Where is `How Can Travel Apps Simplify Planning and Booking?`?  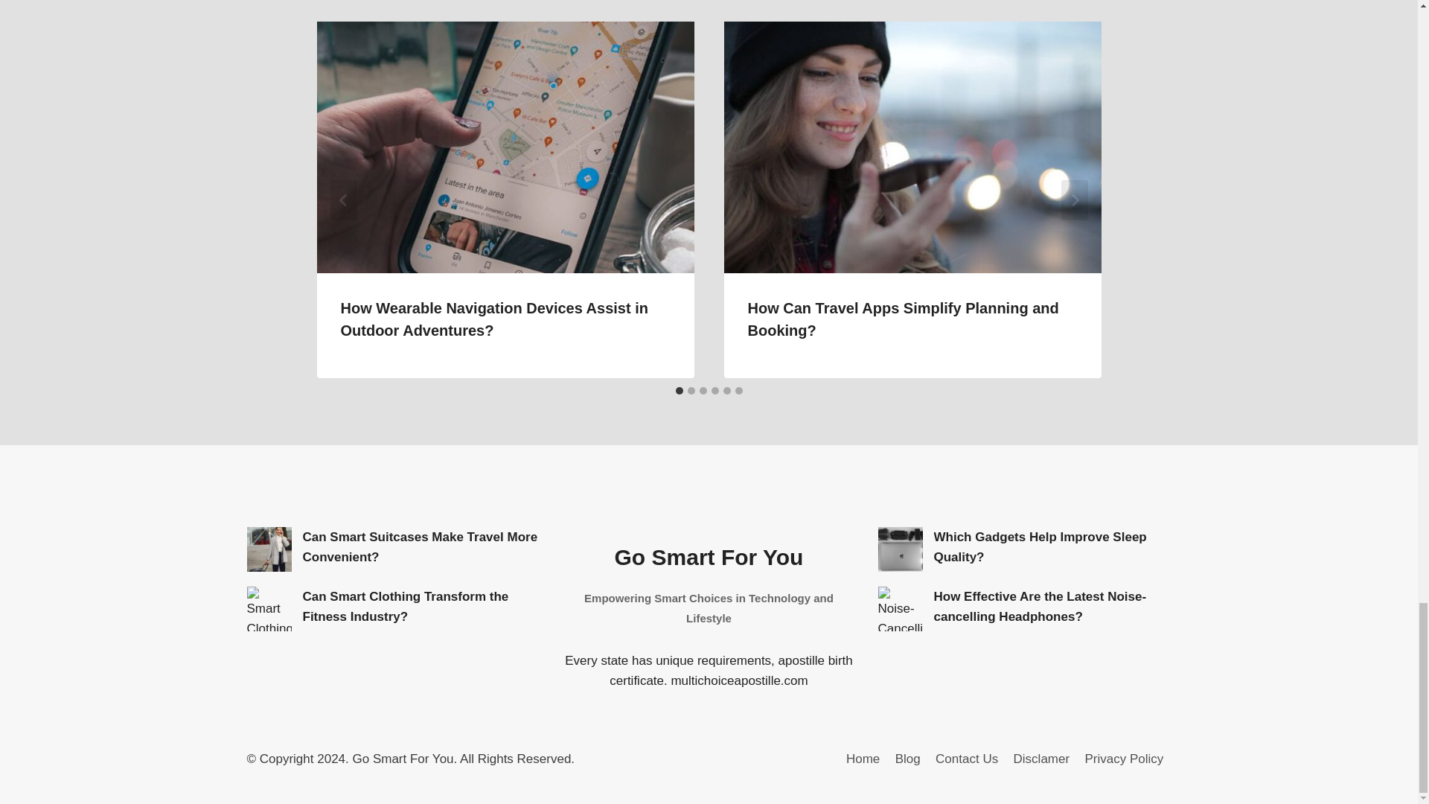
How Can Travel Apps Simplify Planning and Booking? is located at coordinates (903, 319).